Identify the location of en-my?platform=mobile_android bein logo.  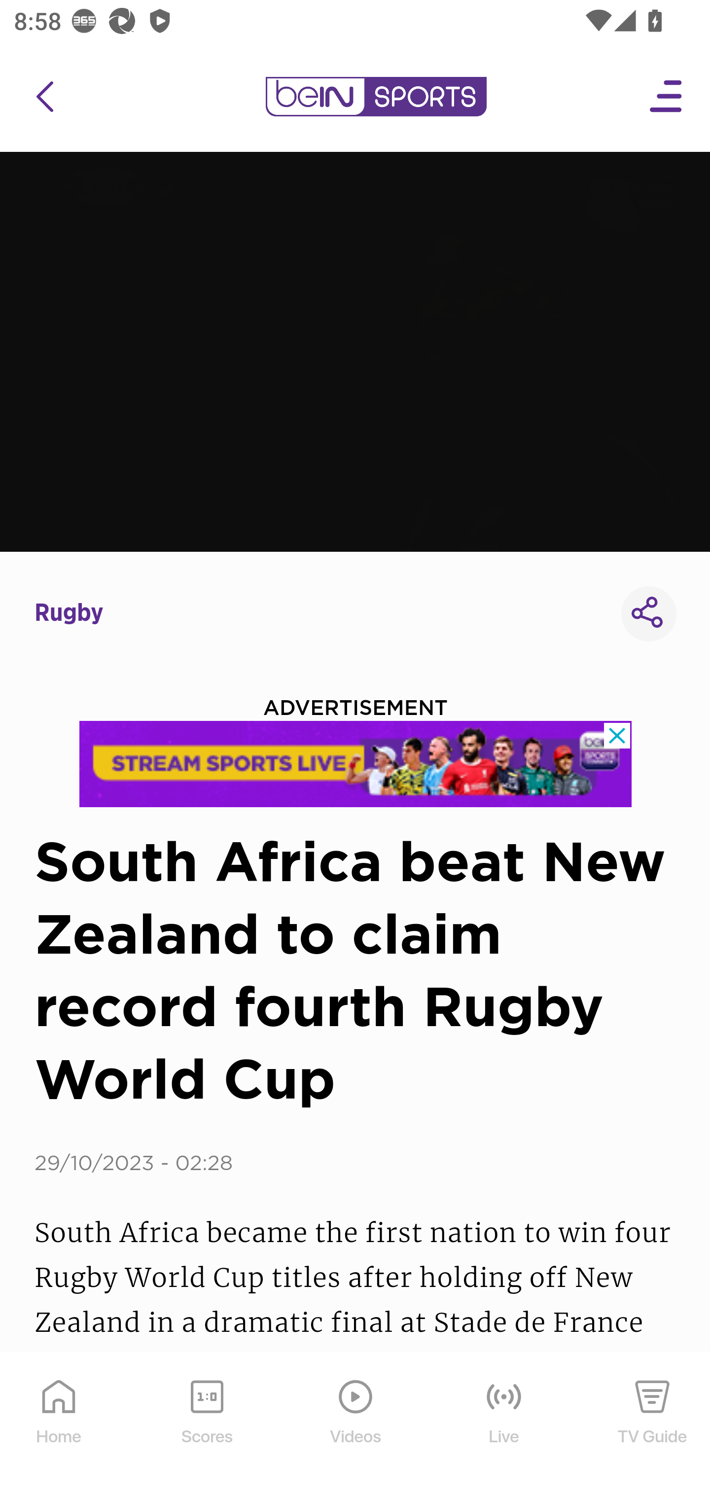
(376, 97).